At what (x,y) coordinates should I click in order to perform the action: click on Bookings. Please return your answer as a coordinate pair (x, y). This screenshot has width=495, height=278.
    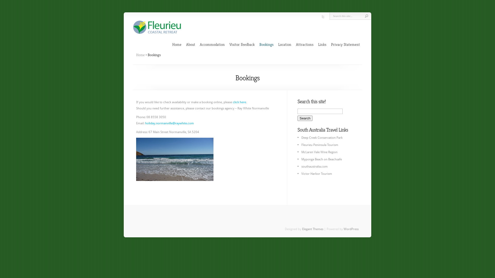
    Looking at the image, I should click on (267, 45).